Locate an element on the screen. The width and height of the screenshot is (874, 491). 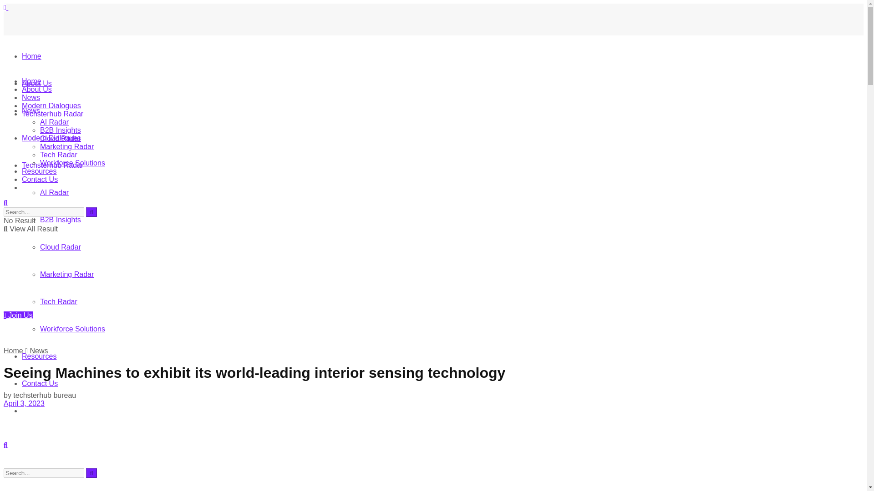
Resources is located at coordinates (39, 356).